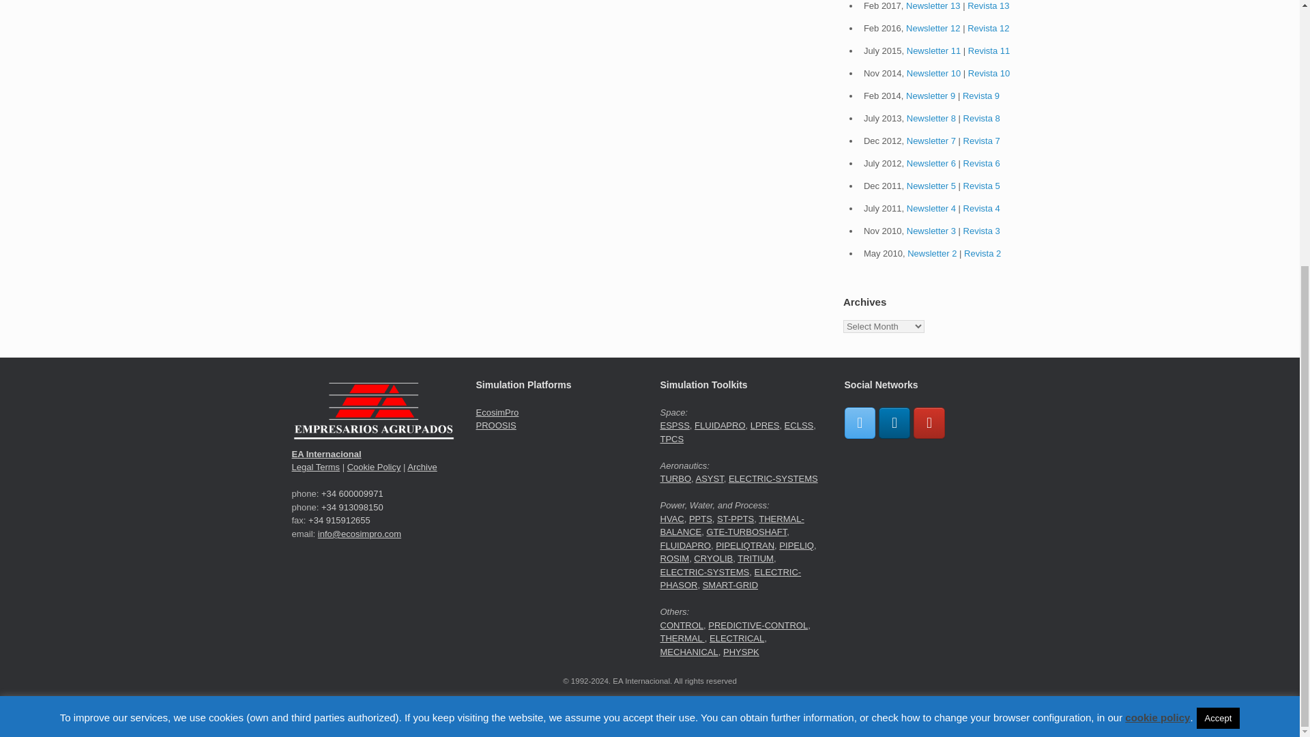  Describe the element at coordinates (933, 73) in the screenshot. I see `Newsletter 10` at that location.